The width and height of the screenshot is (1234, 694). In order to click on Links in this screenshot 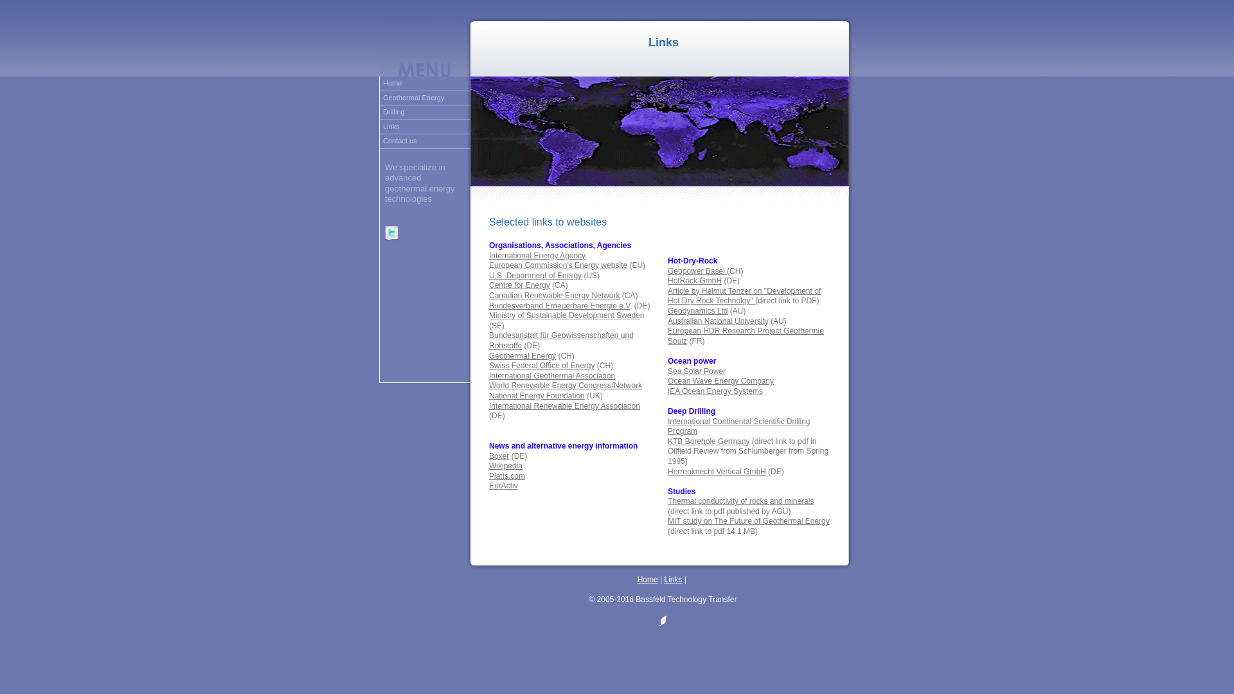, I will do `click(425, 127)`.